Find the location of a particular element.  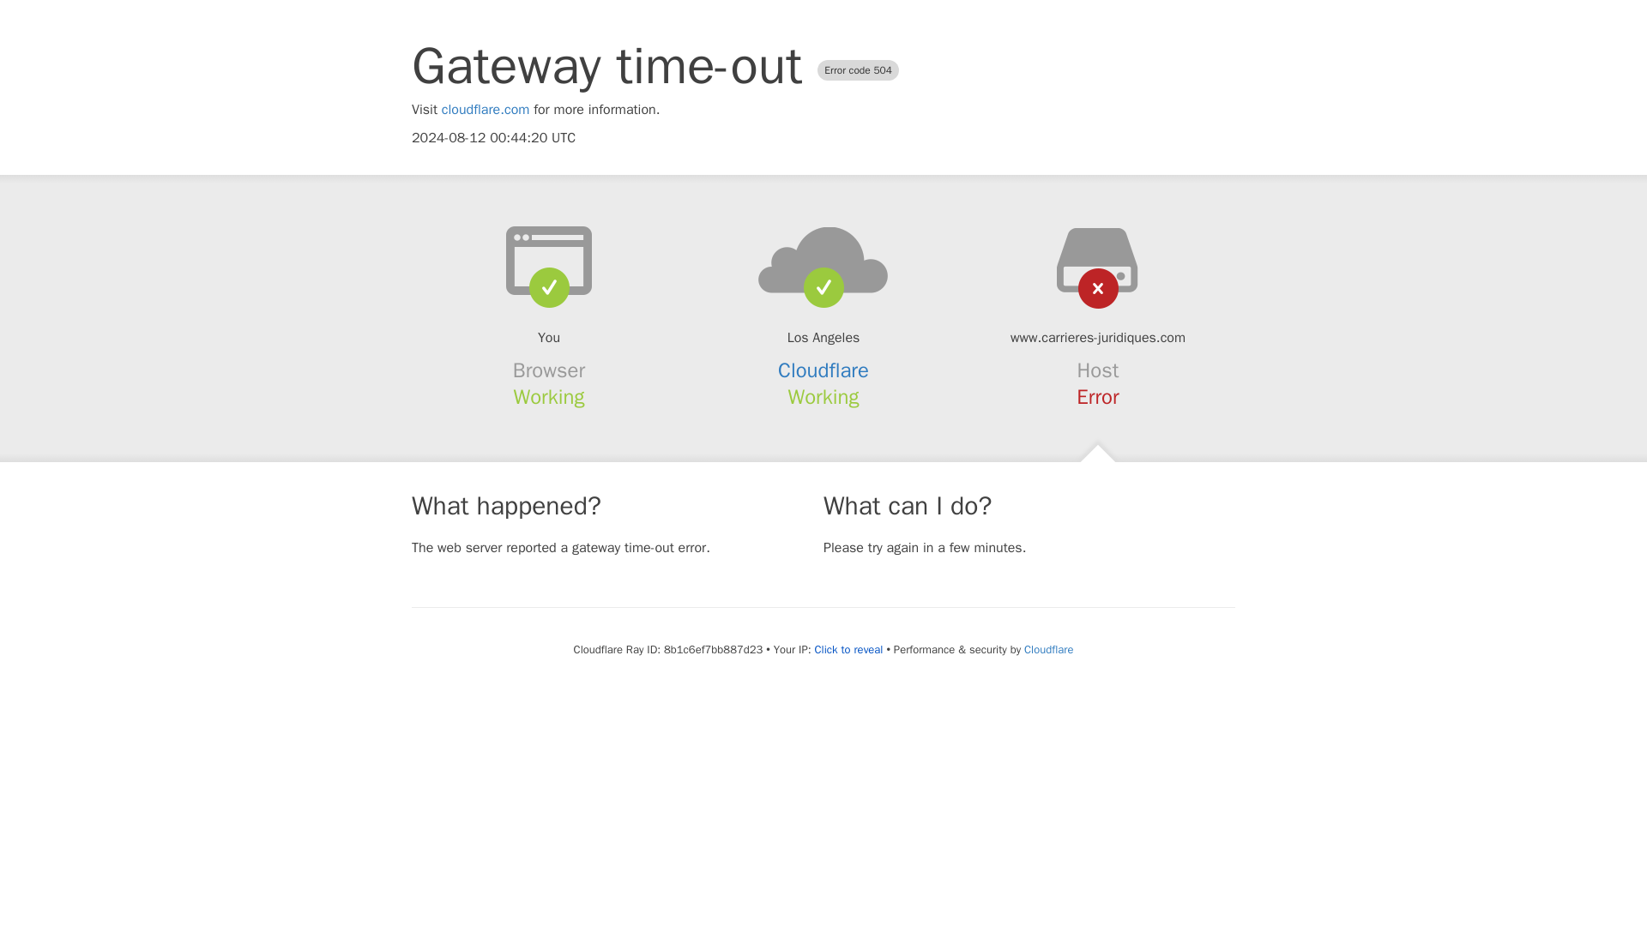

Cloudflare is located at coordinates (1048, 649).